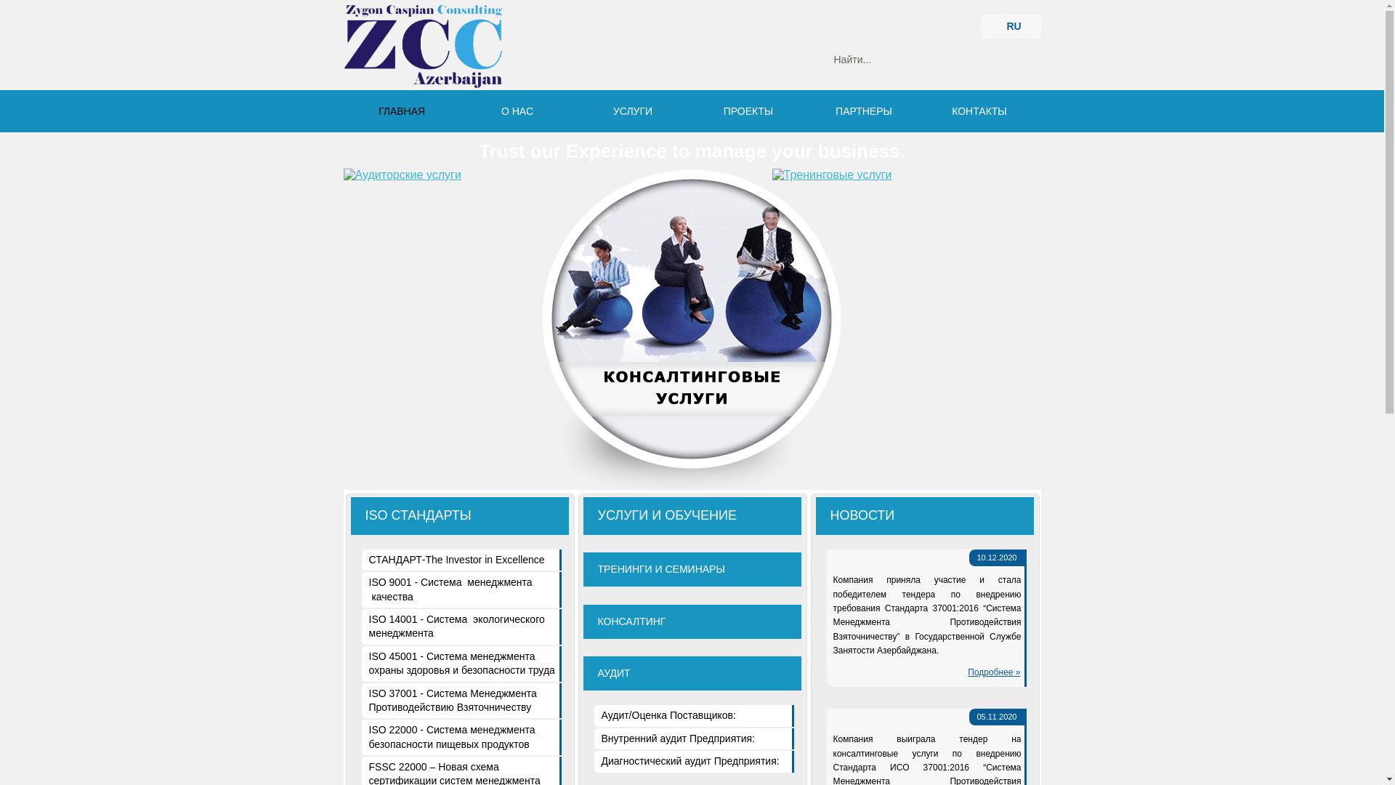 The image size is (1395, 785). I want to click on RU, so click(1011, 26).